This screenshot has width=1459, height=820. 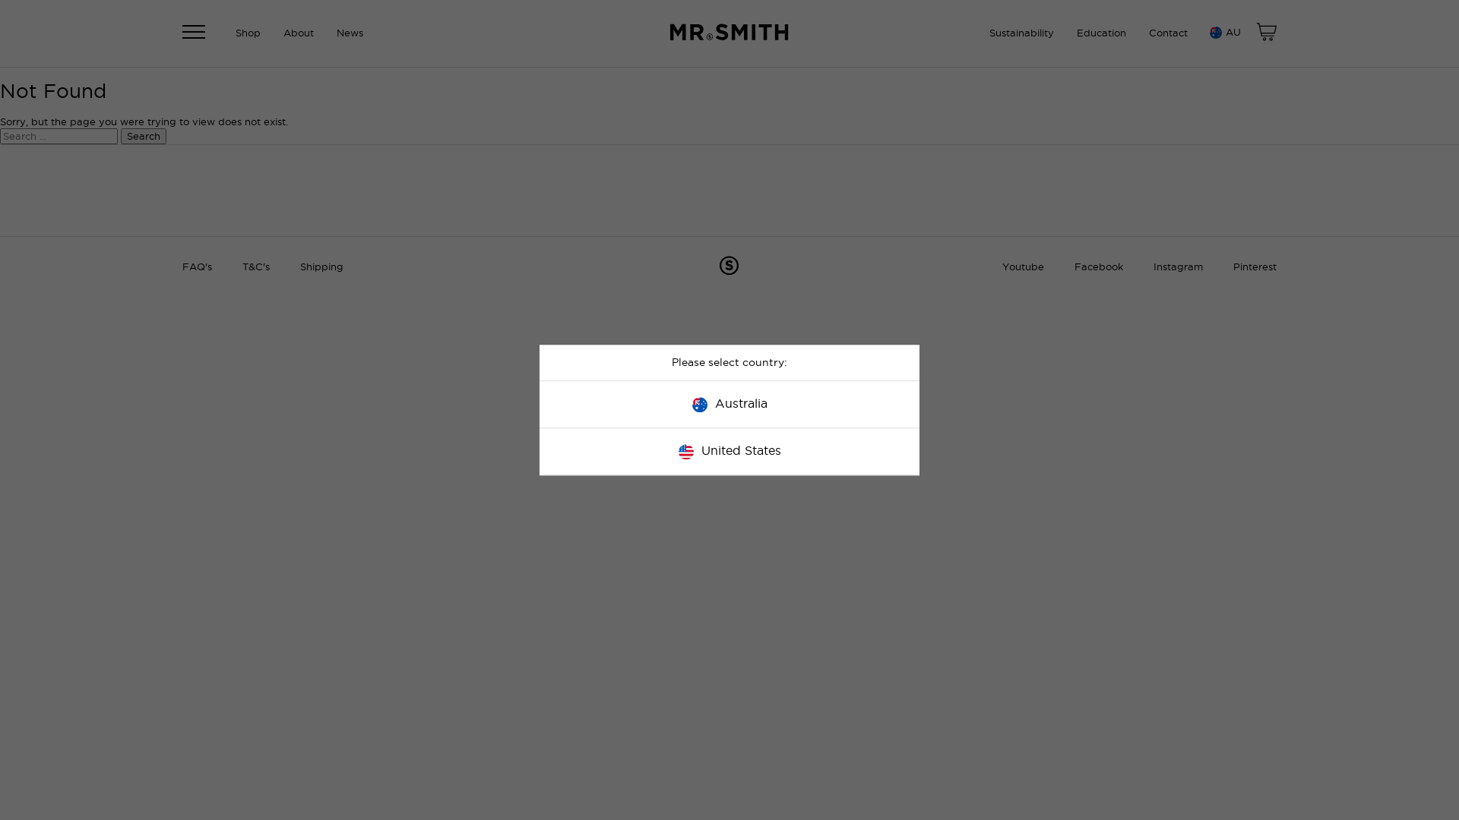 I want to click on United States, so click(x=729, y=451).